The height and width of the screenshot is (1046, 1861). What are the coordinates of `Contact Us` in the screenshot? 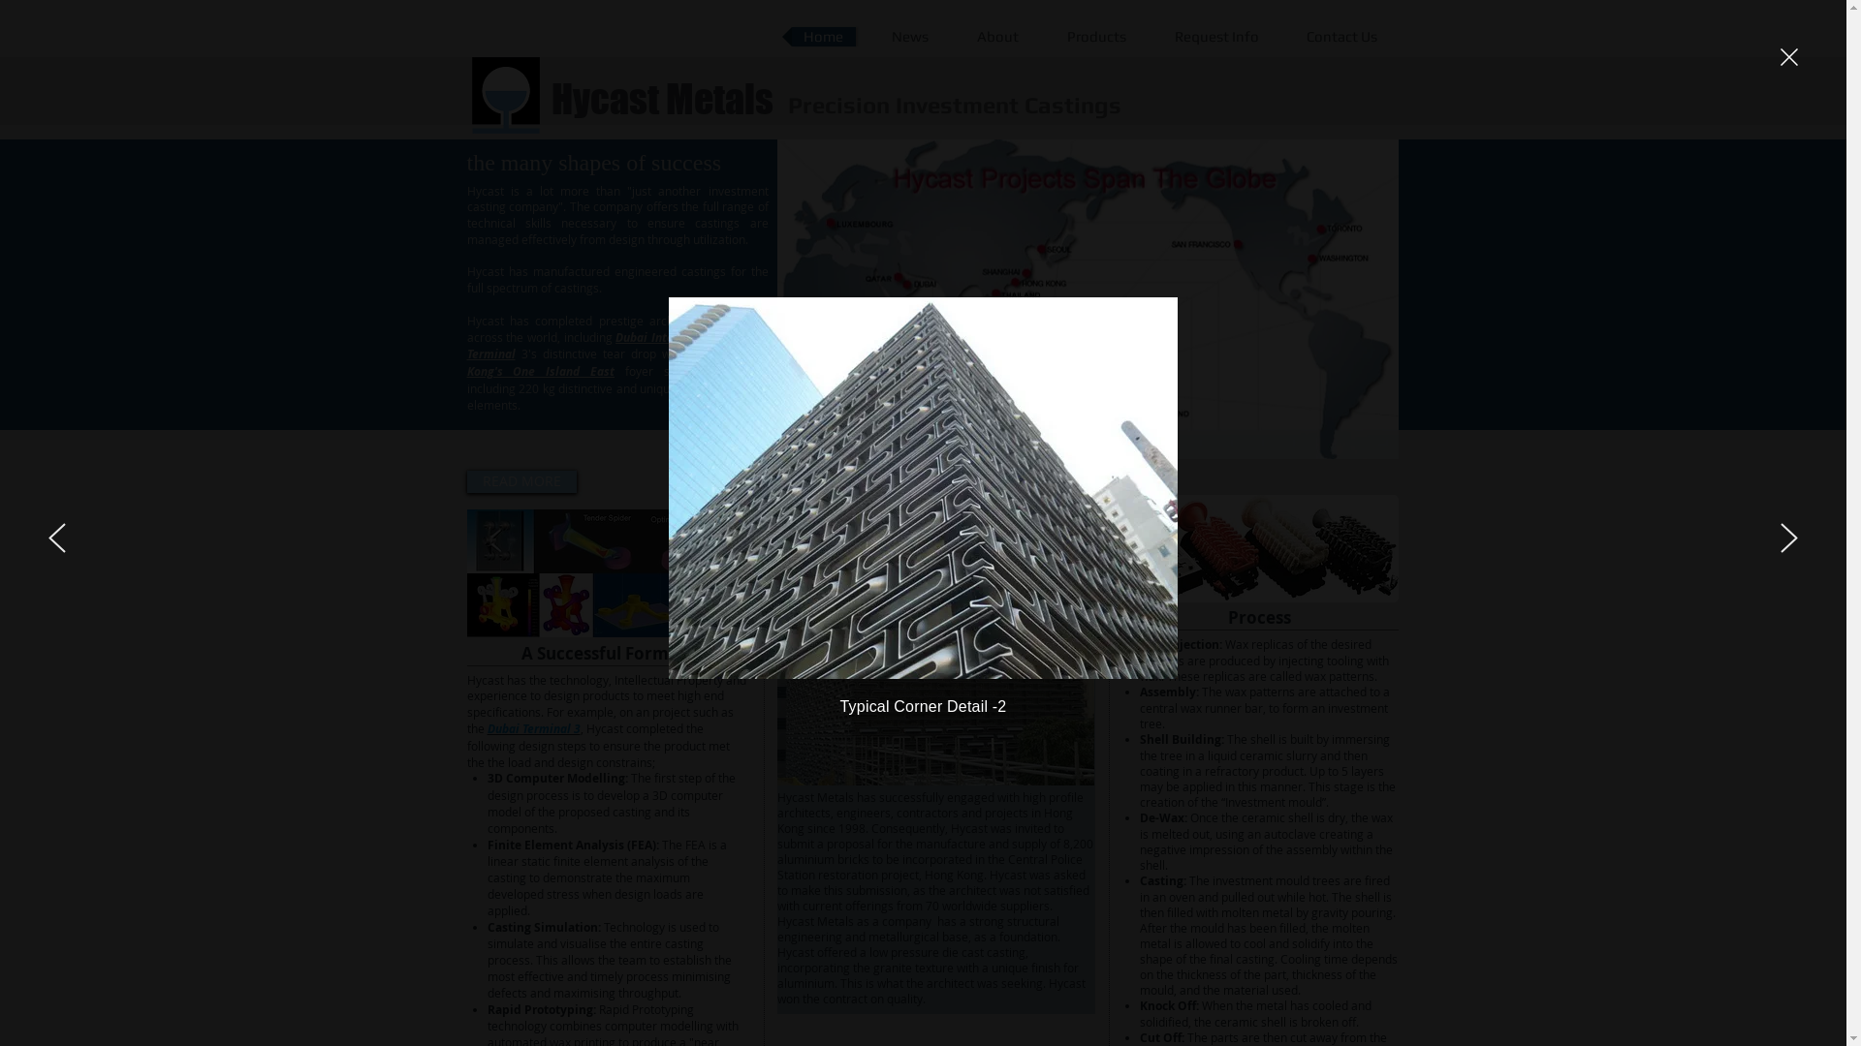 It's located at (1341, 37).